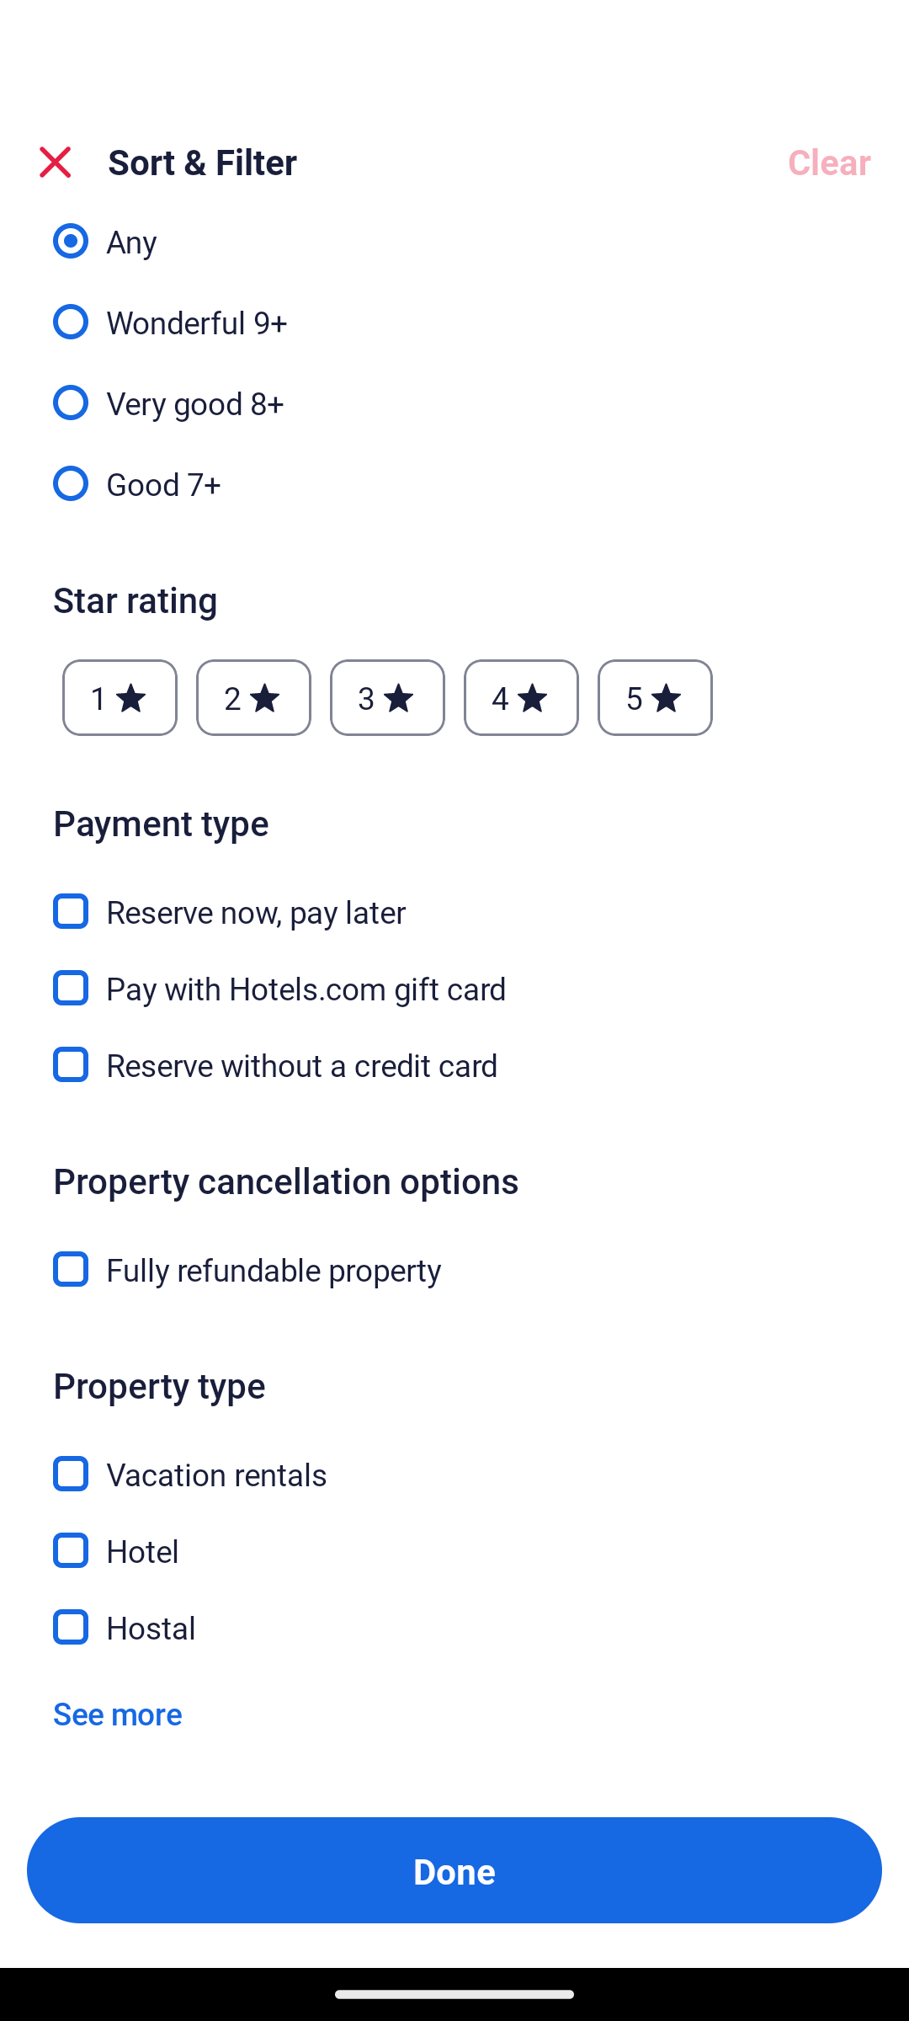 Image resolution: width=909 pixels, height=2021 pixels. I want to click on Clear, so click(828, 162).